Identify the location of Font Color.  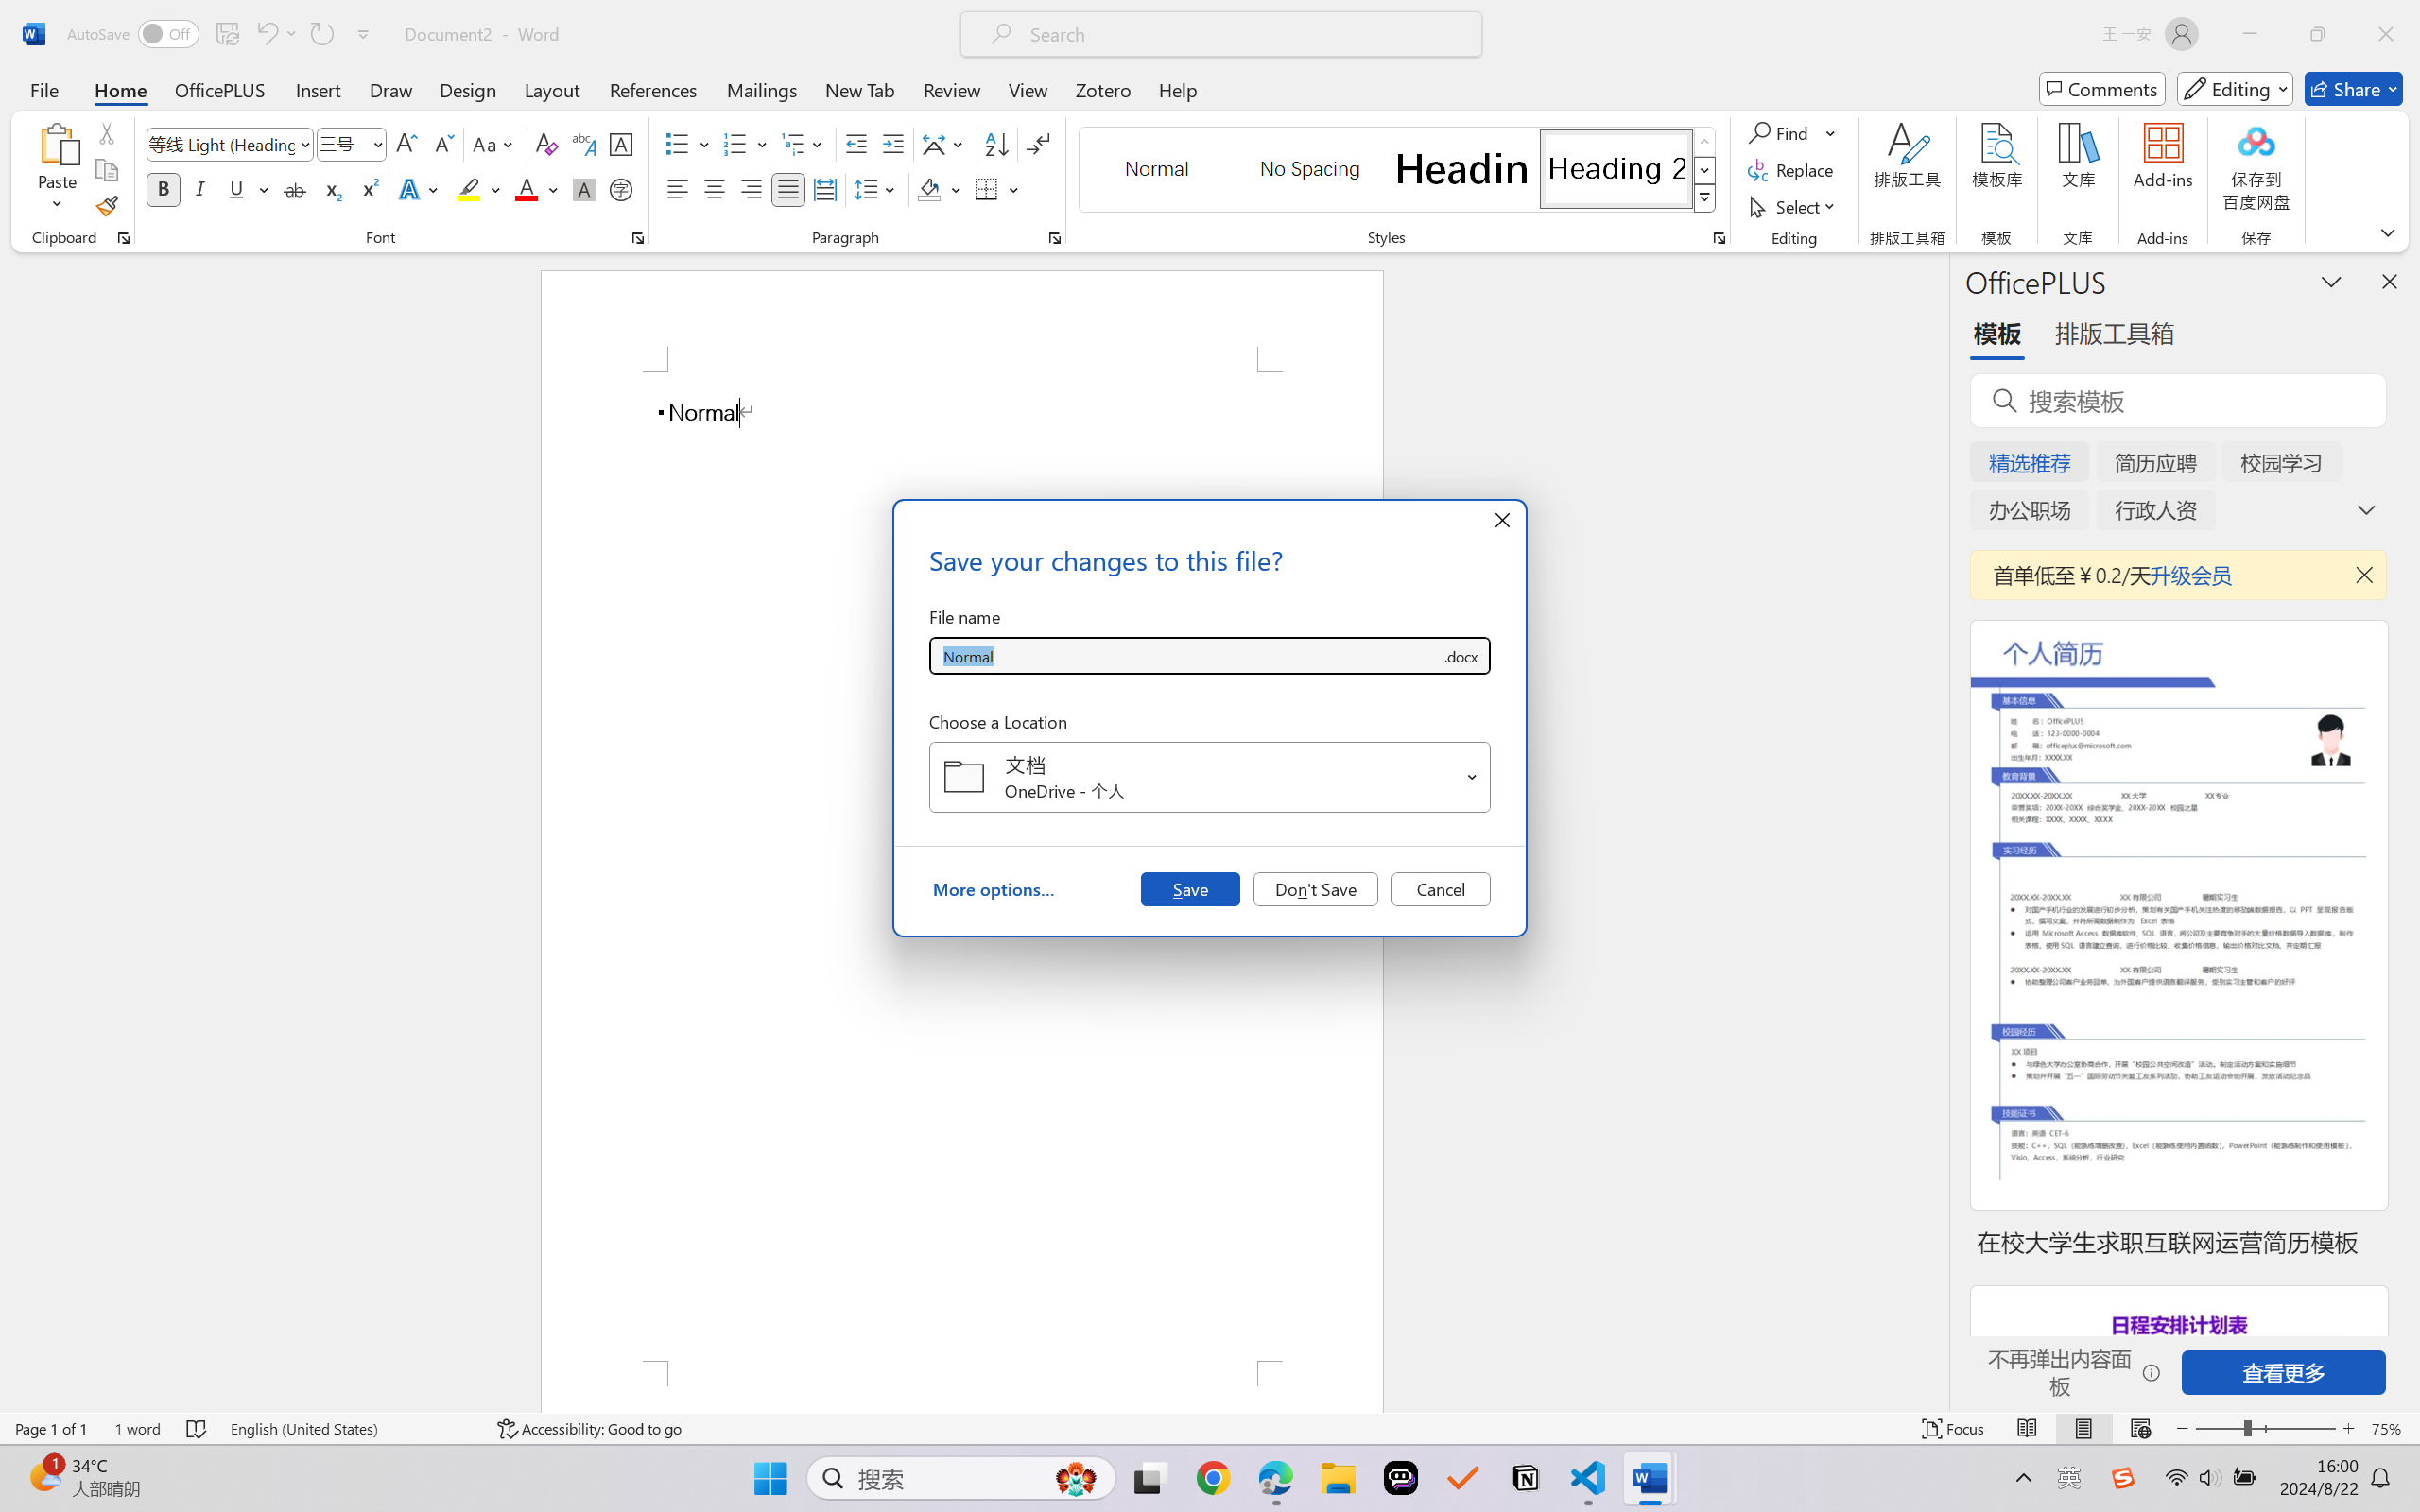
(537, 189).